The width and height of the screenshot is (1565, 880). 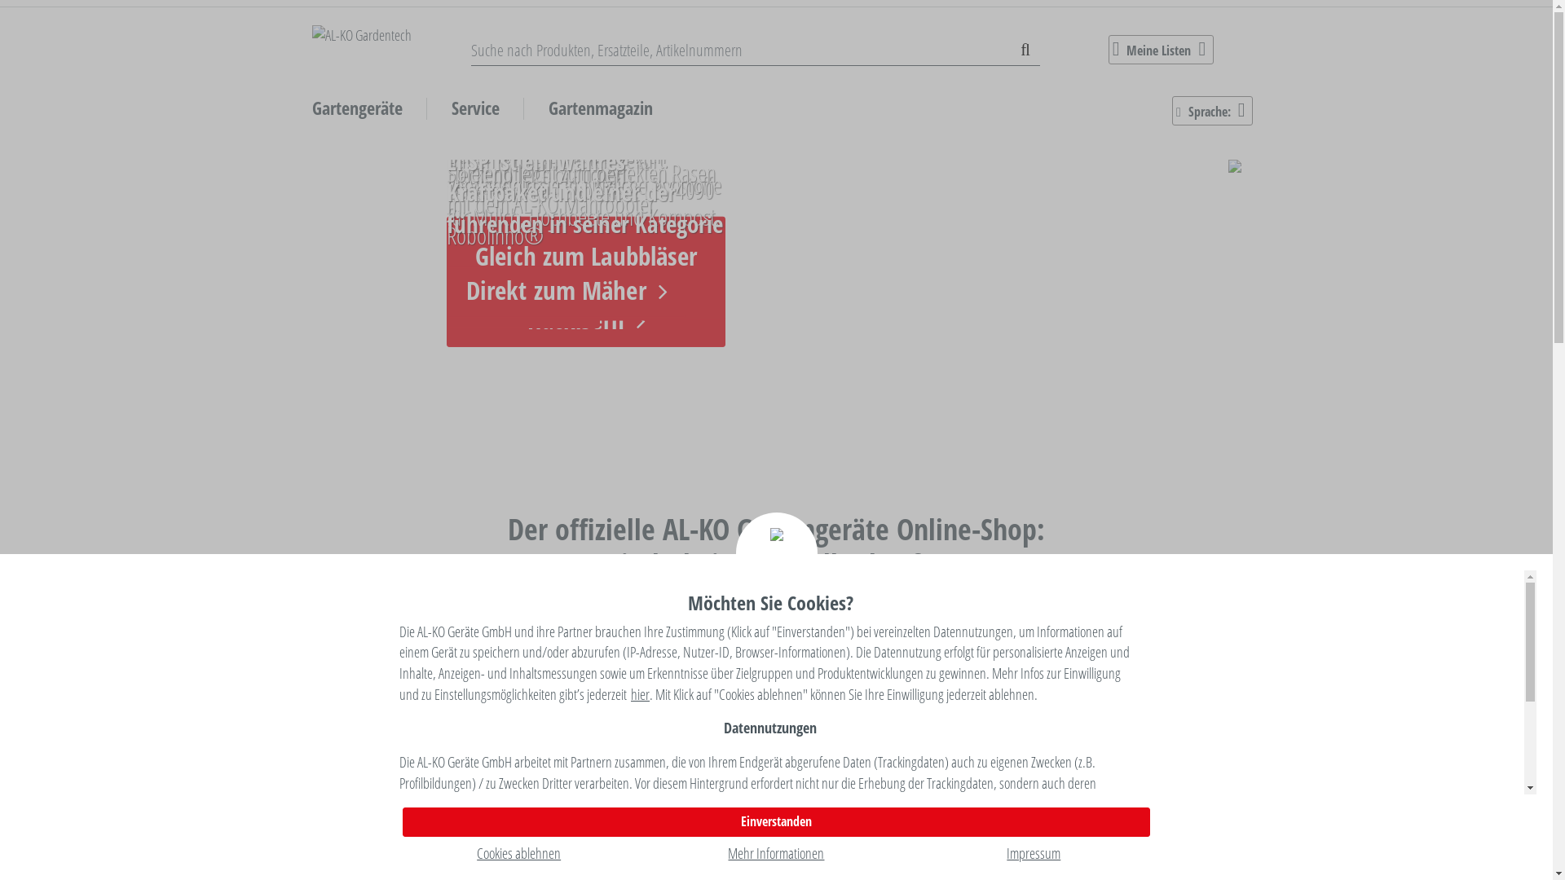 I want to click on AL-KO Gardentech, so click(x=391, y=36).